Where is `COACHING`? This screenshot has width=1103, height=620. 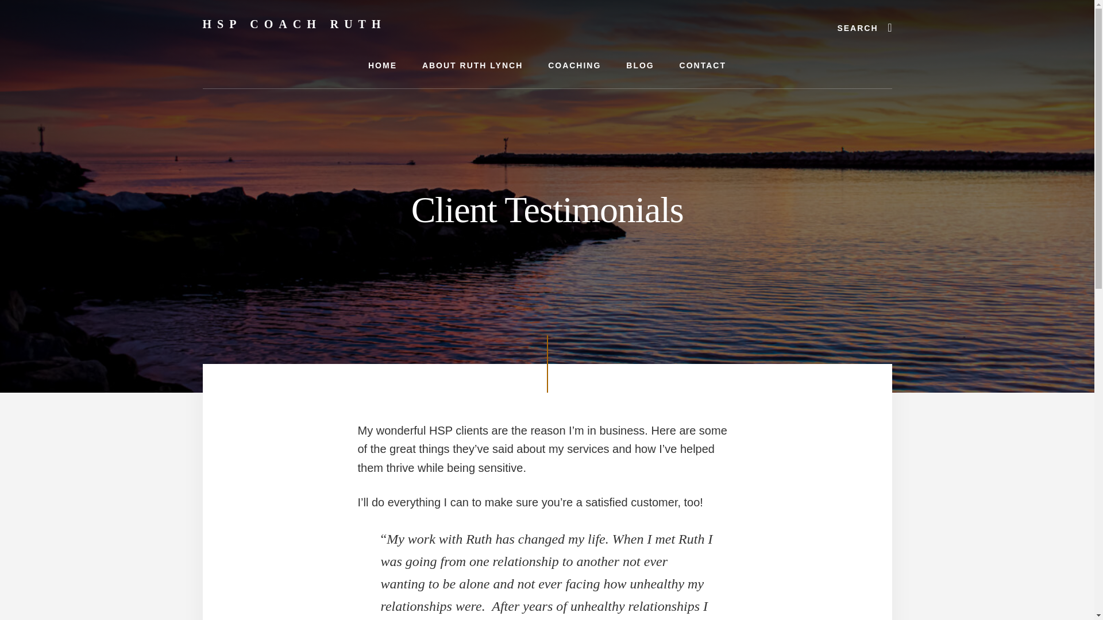 COACHING is located at coordinates (574, 65).